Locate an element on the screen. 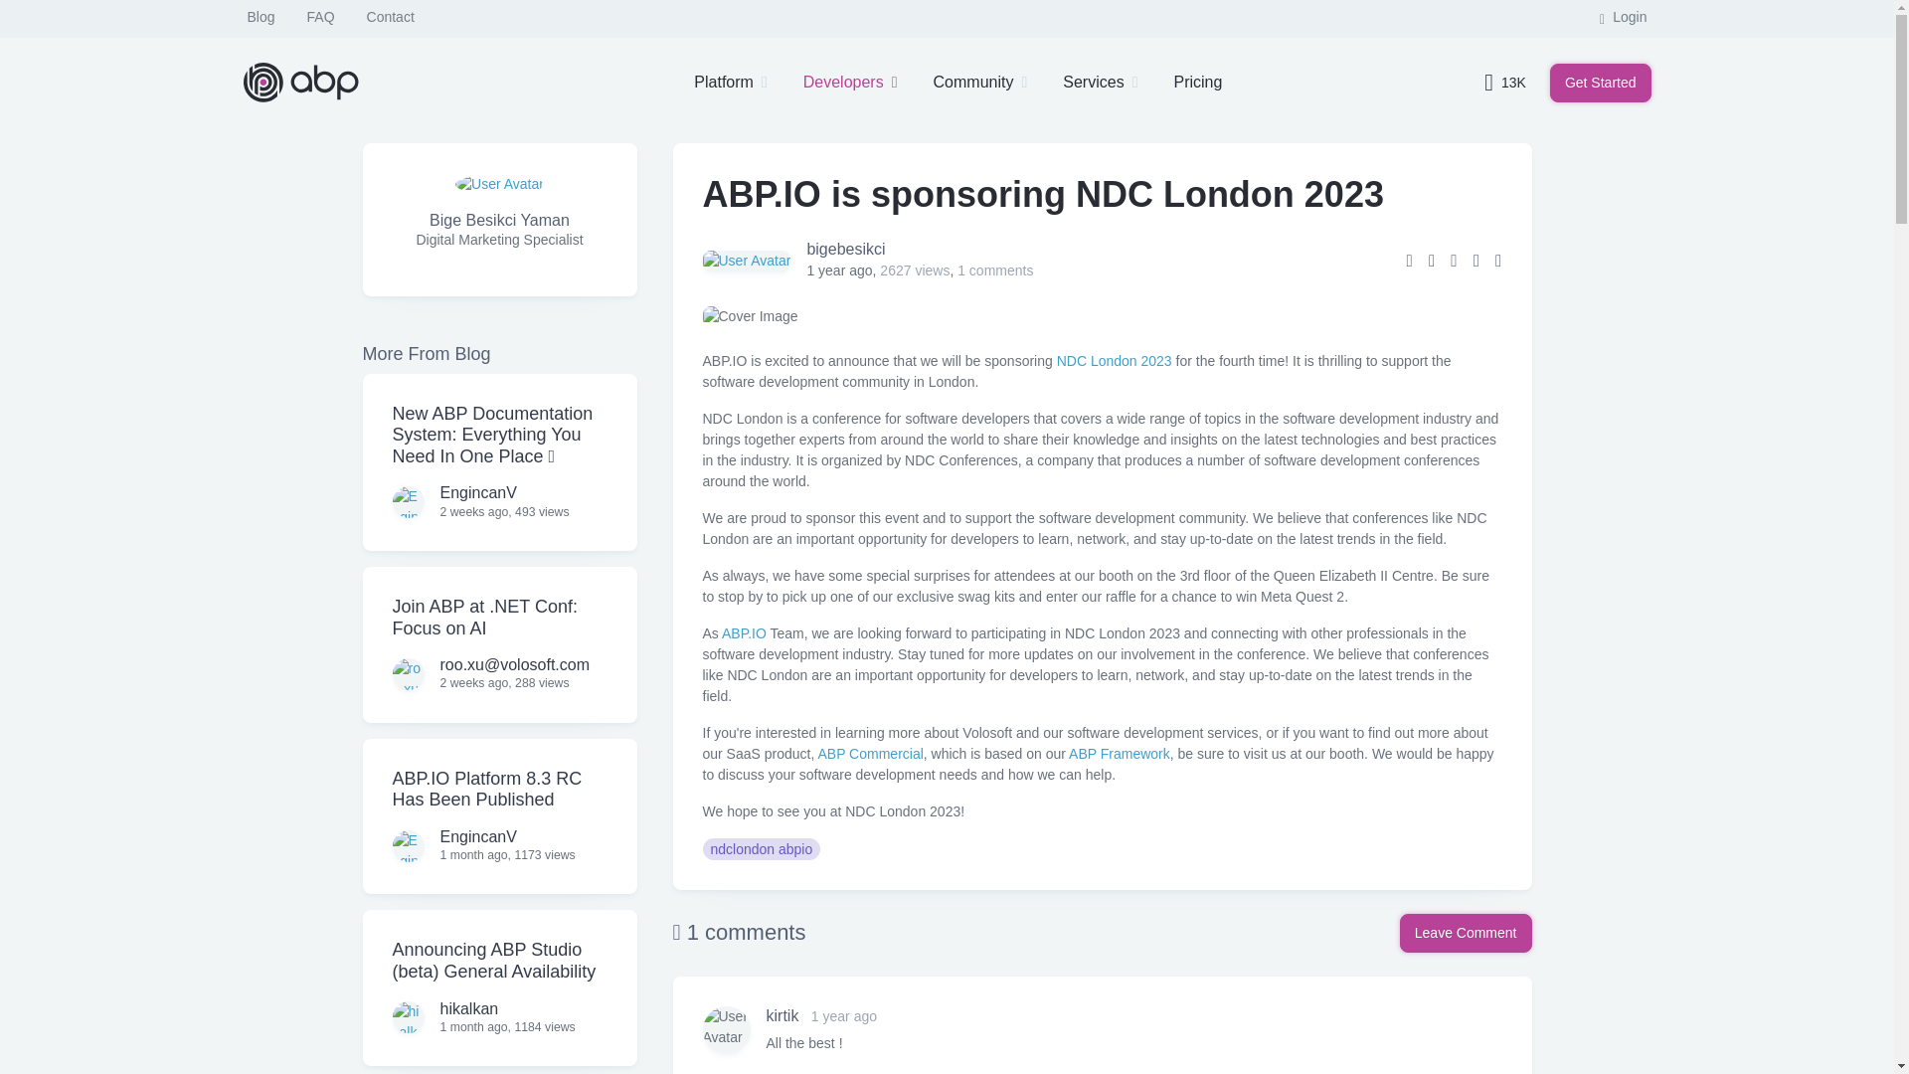 This screenshot has height=1074, width=1909. Pricing is located at coordinates (1197, 83).